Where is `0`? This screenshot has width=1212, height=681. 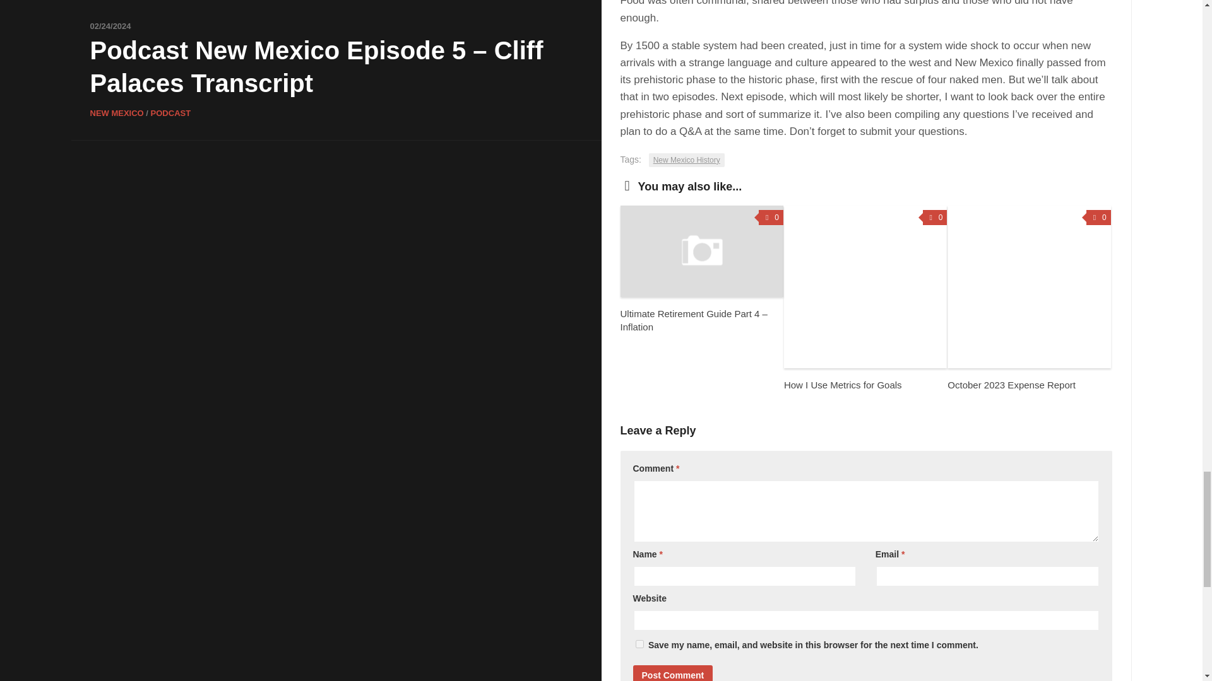
0 is located at coordinates (1098, 217).